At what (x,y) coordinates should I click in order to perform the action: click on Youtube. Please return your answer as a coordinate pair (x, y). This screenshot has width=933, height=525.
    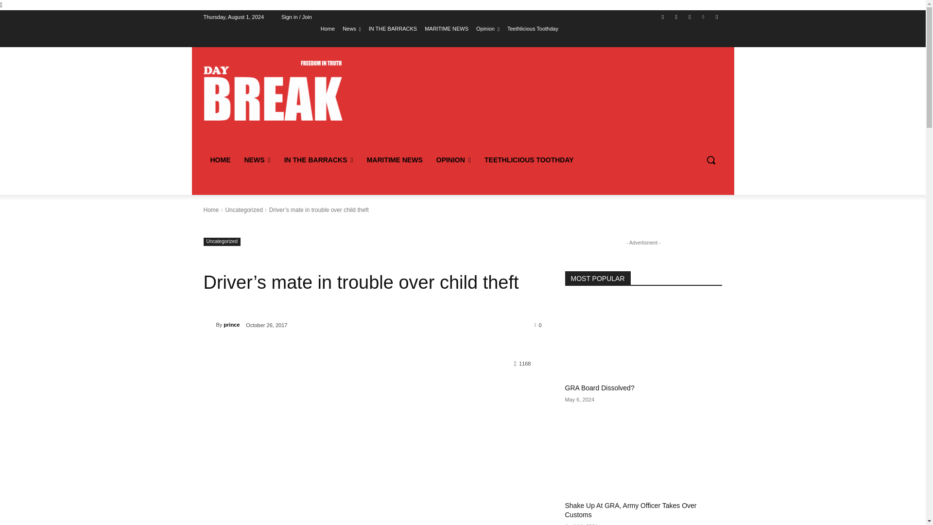
    Looking at the image, I should click on (716, 17).